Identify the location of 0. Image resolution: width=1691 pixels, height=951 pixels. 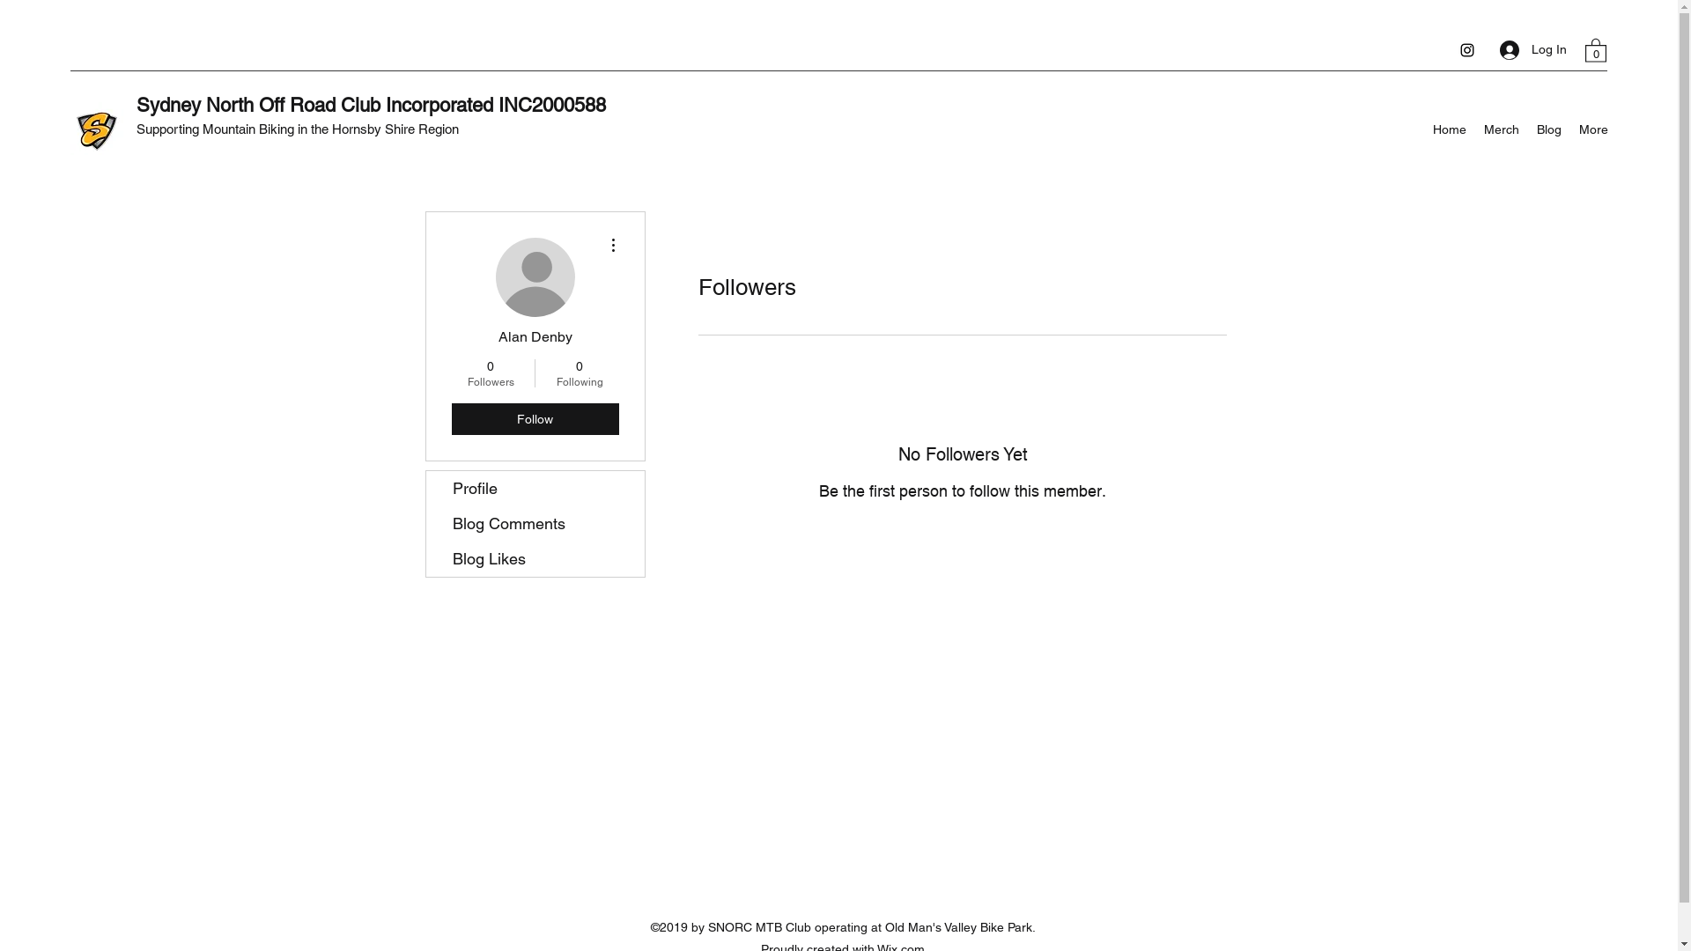
(1596, 49).